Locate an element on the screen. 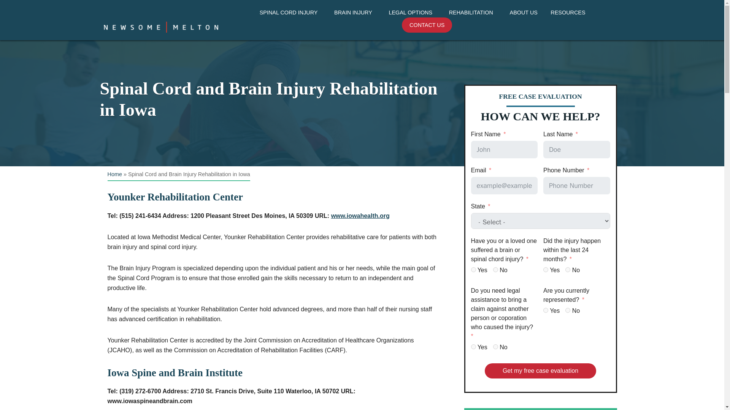 The image size is (730, 410). yes is located at coordinates (545, 270).